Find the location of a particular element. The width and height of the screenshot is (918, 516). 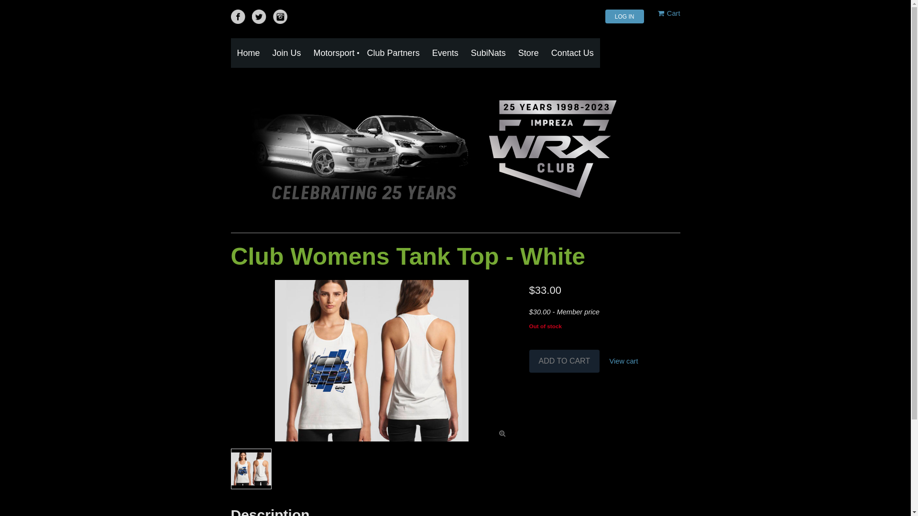

Home is located at coordinates (248, 53).